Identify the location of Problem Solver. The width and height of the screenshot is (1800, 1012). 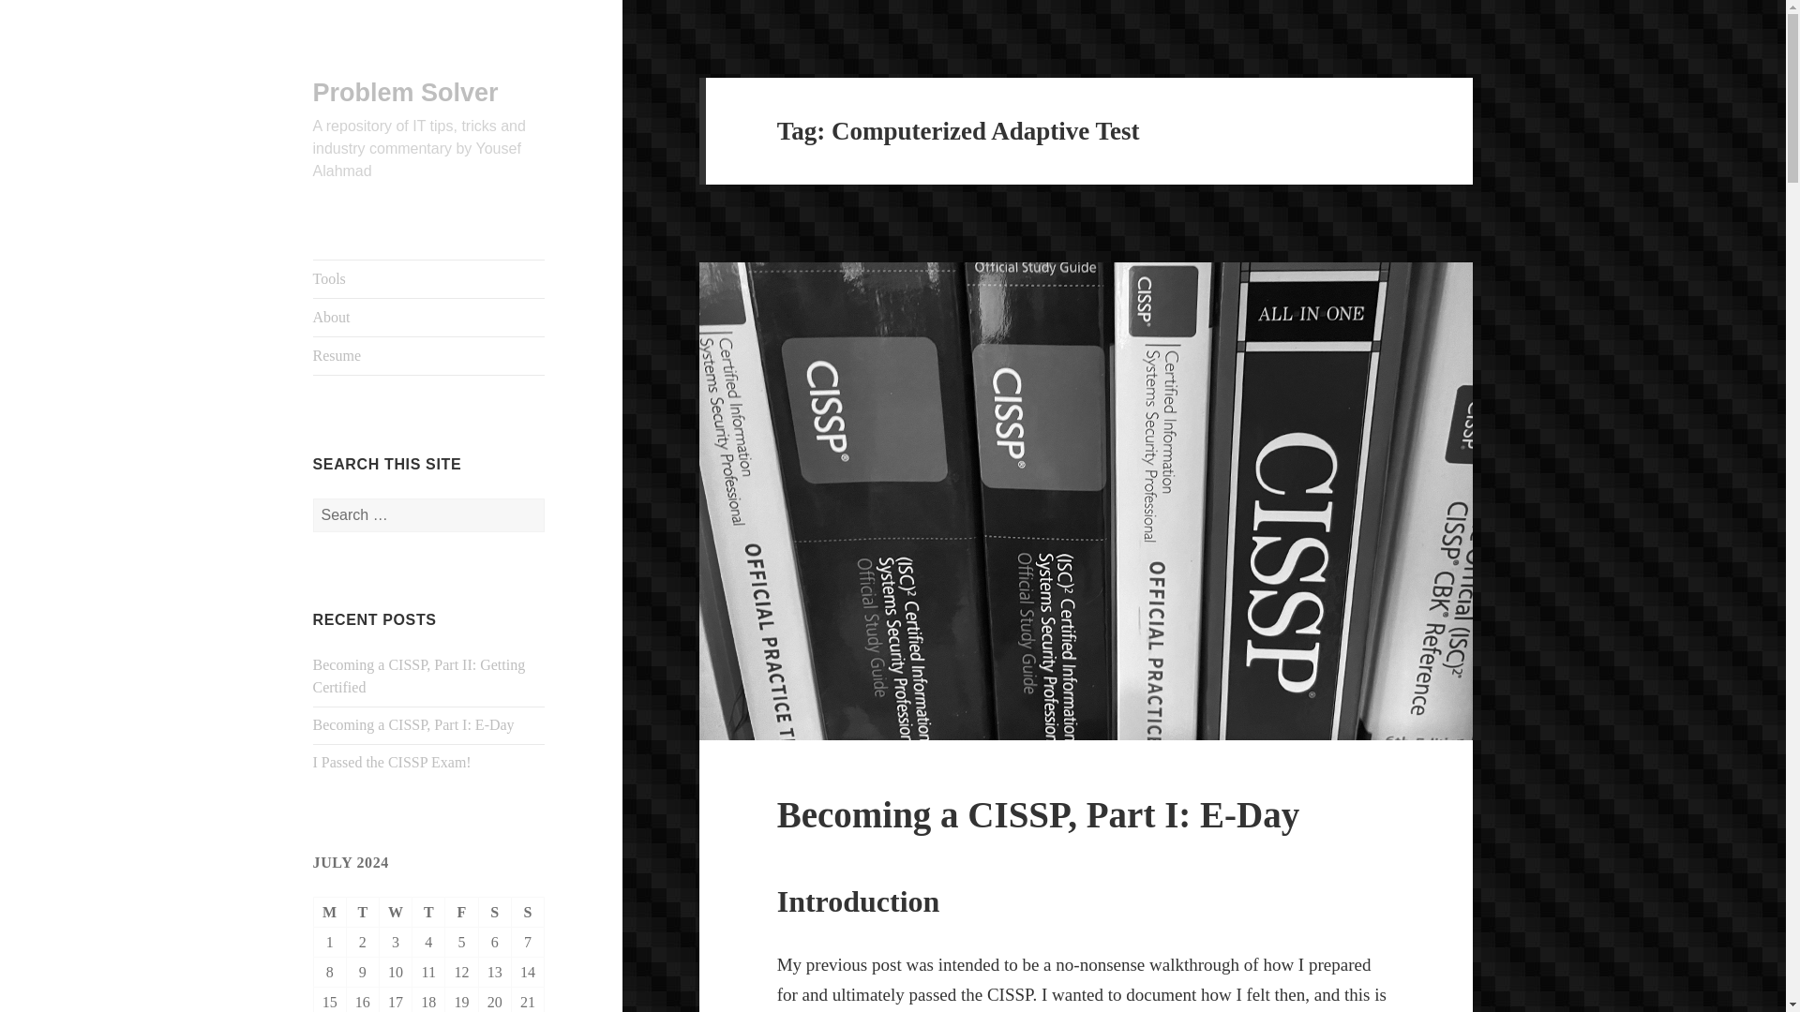
(405, 93).